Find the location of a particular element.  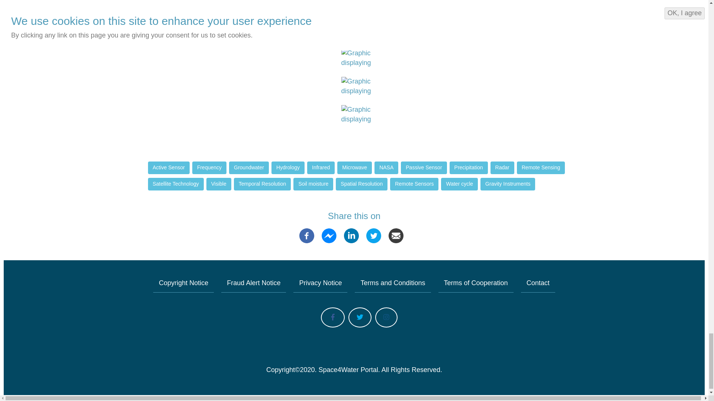

Facebook messenger is located at coordinates (329, 235).